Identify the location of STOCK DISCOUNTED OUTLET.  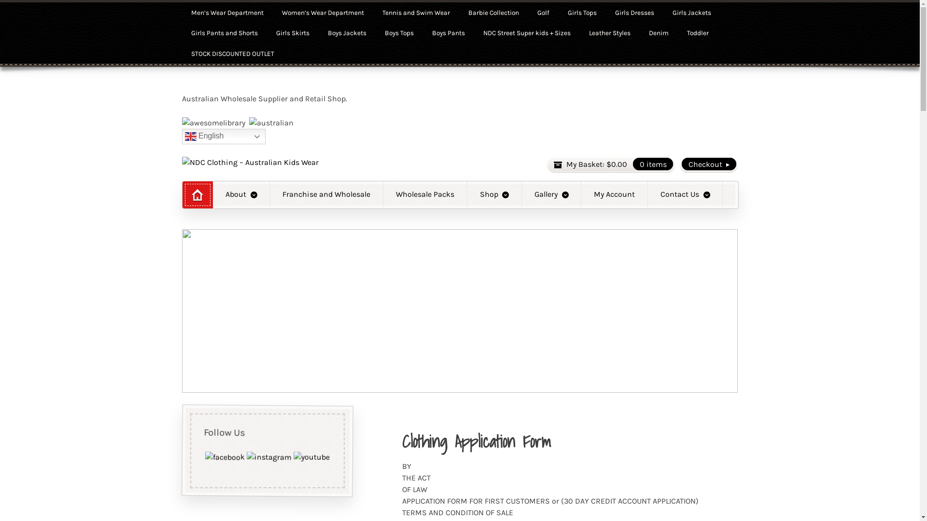
(233, 54).